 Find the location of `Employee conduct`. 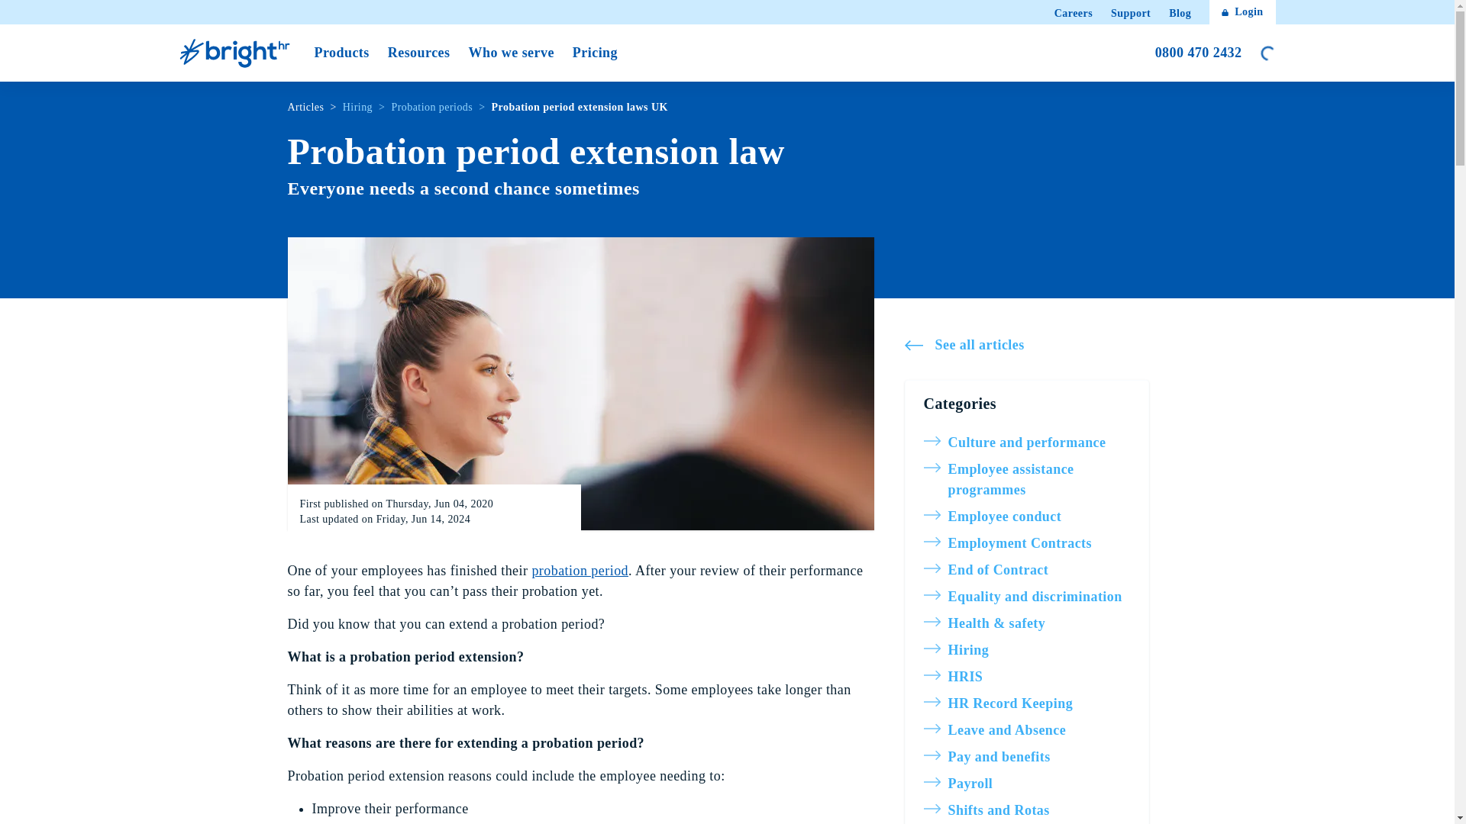

Employee conduct is located at coordinates (1026, 517).